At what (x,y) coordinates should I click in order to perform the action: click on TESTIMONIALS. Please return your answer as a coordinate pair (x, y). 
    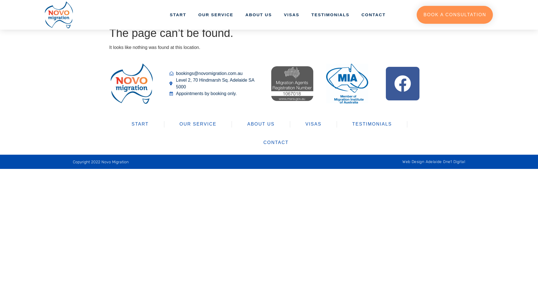
    Looking at the image, I should click on (372, 124).